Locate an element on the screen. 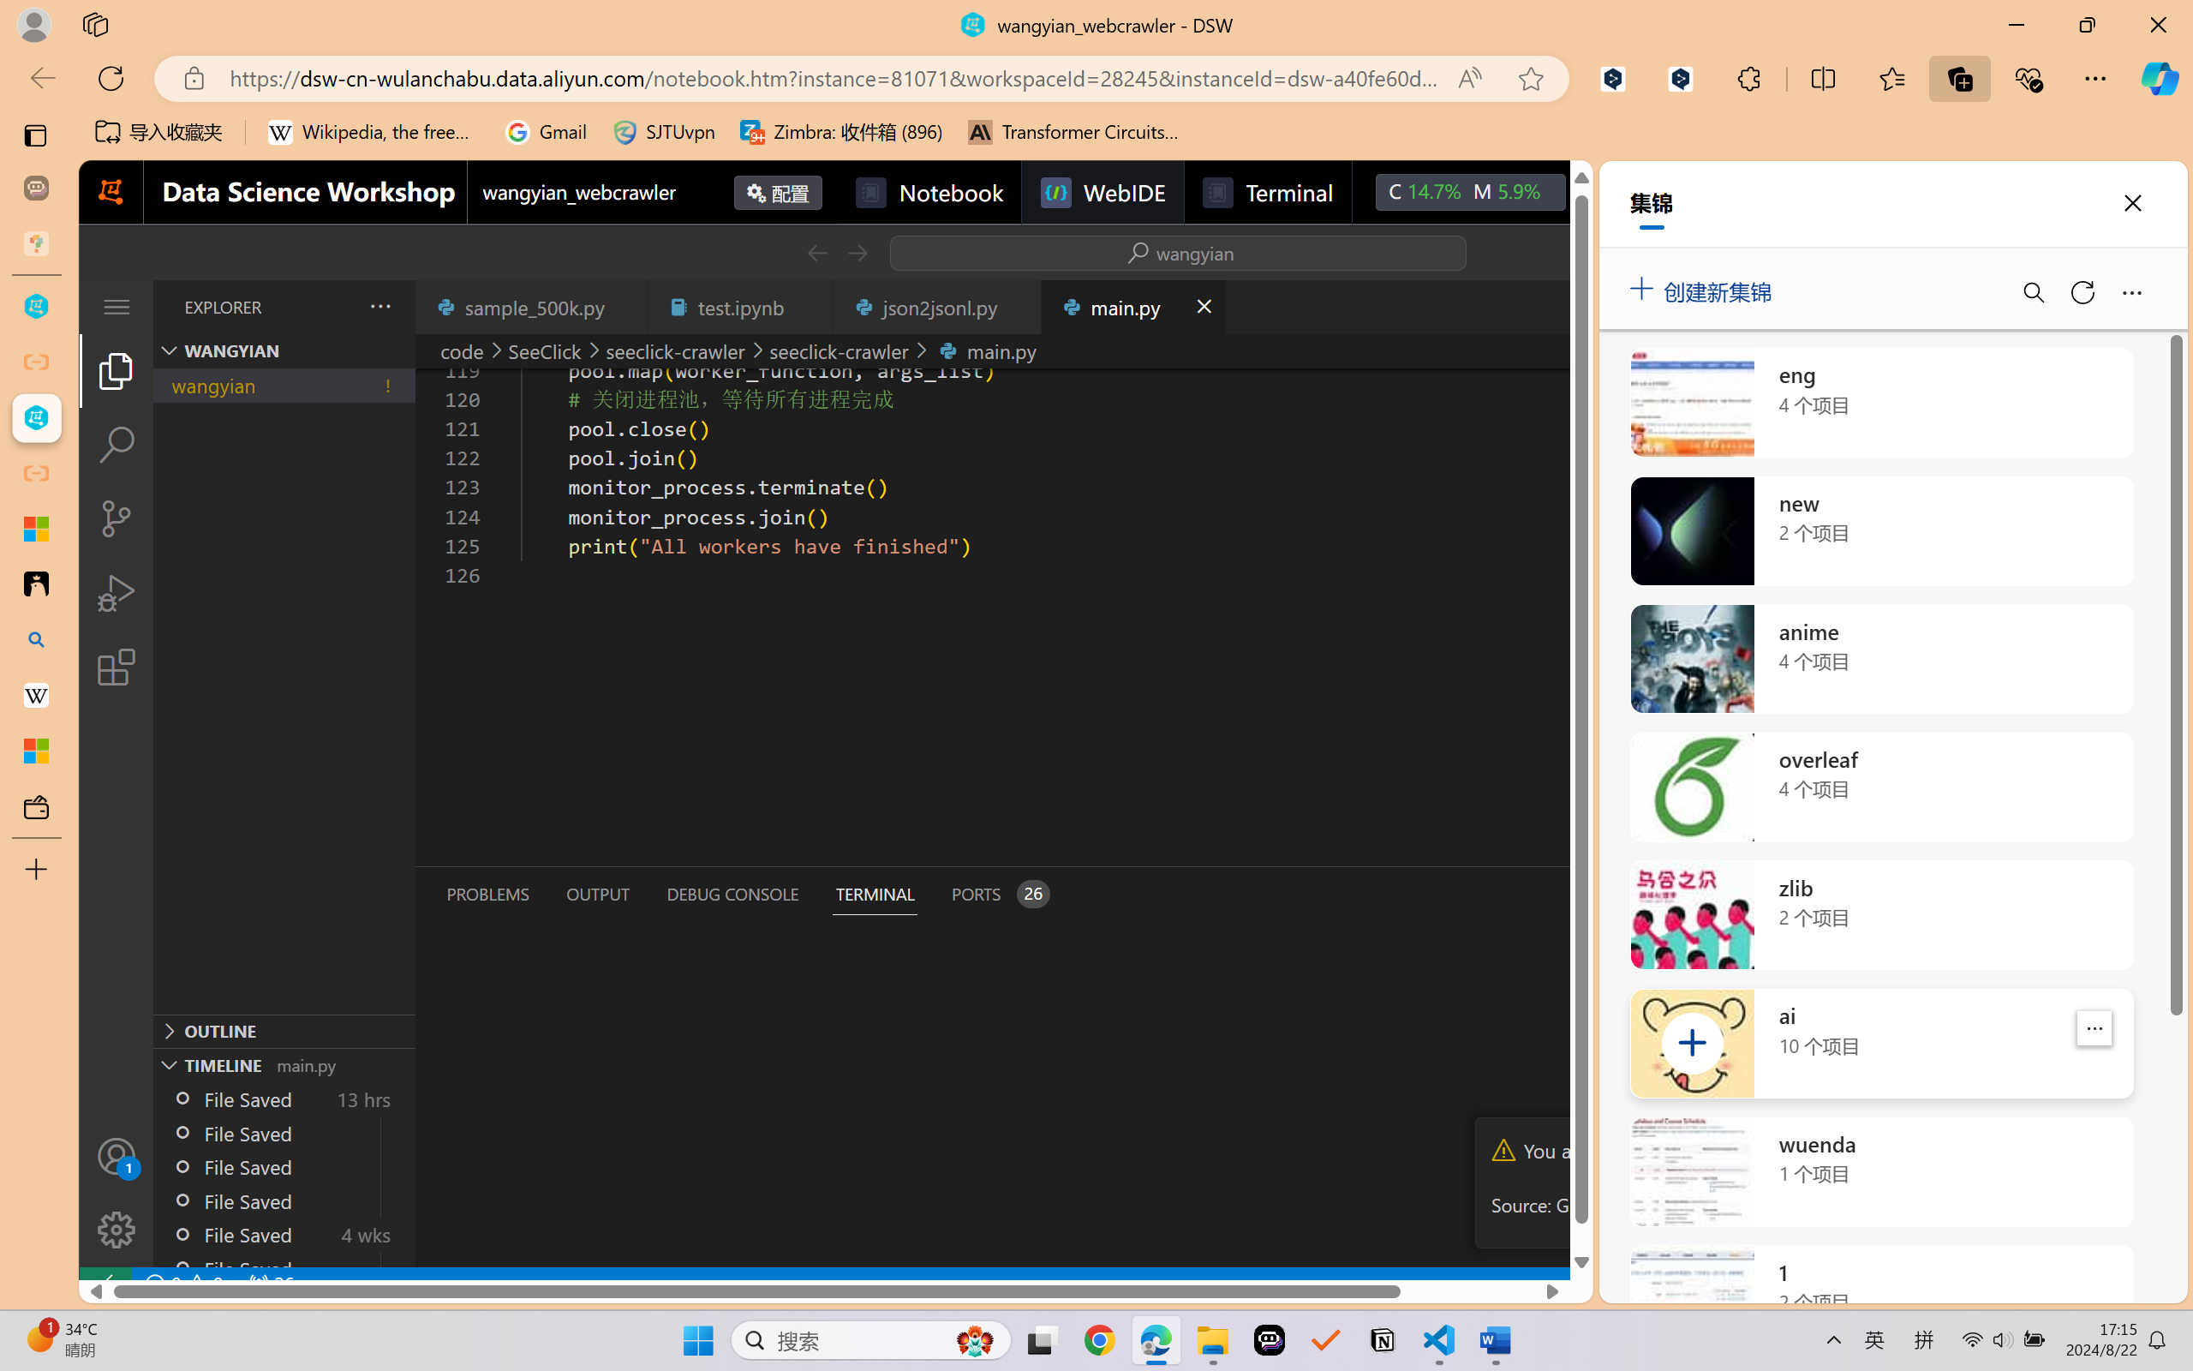 This screenshot has height=1371, width=2193. test.ipynb is located at coordinates (740, 307).